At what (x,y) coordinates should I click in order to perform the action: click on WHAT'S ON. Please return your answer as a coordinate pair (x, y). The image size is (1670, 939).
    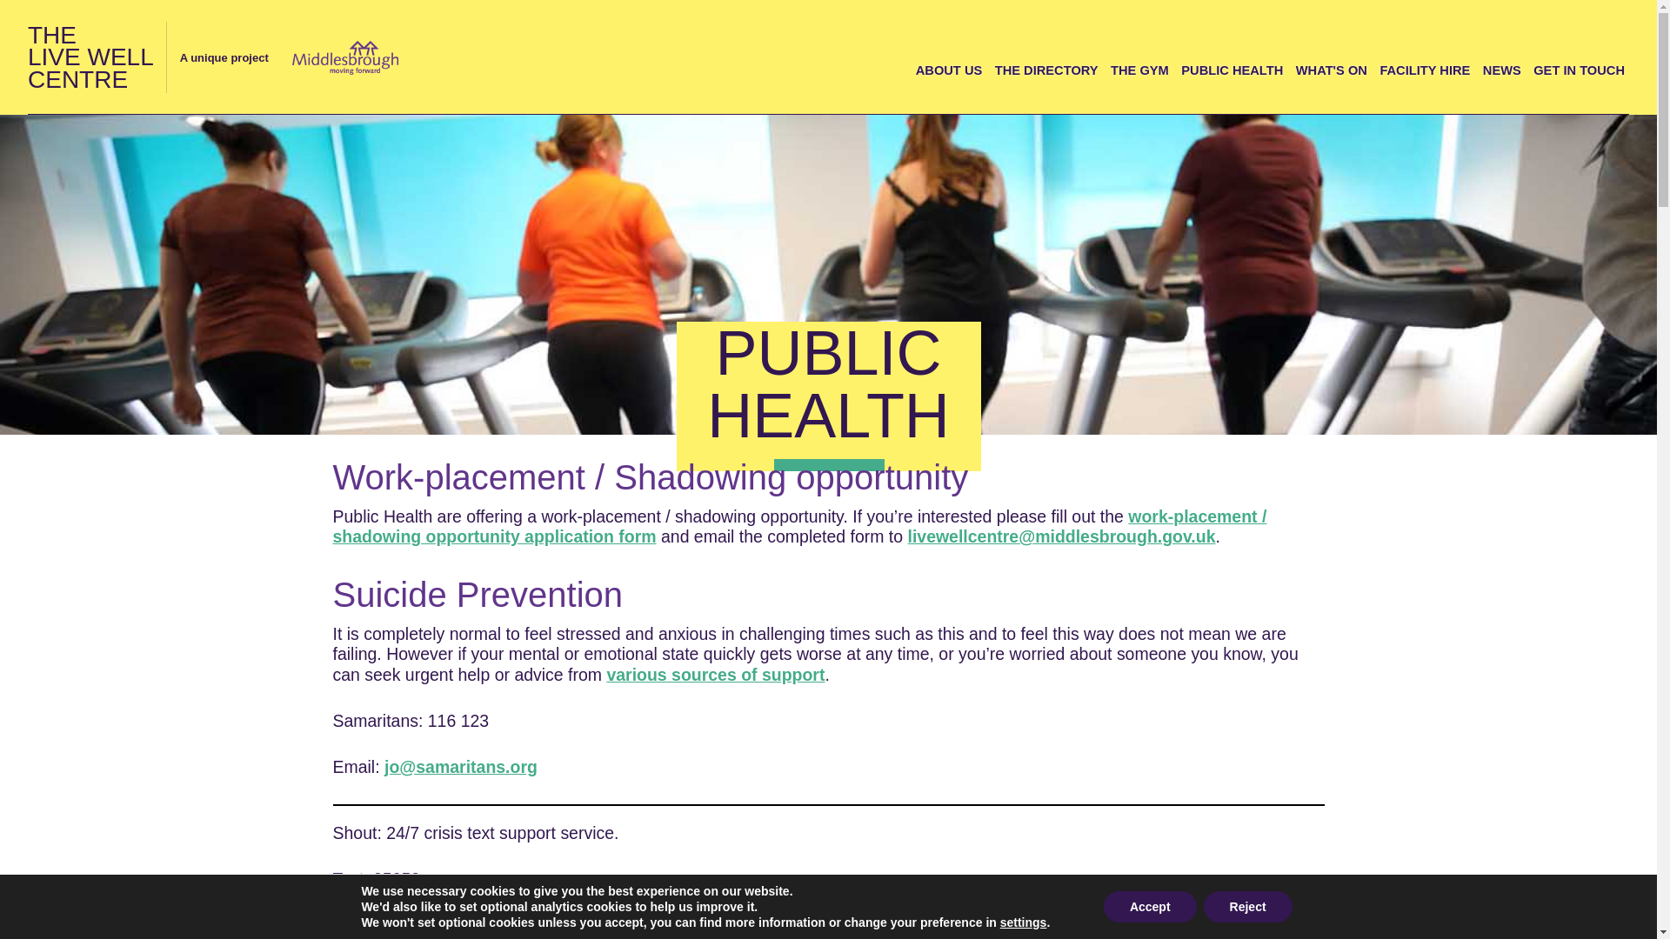
    Looking at the image, I should click on (1331, 70).